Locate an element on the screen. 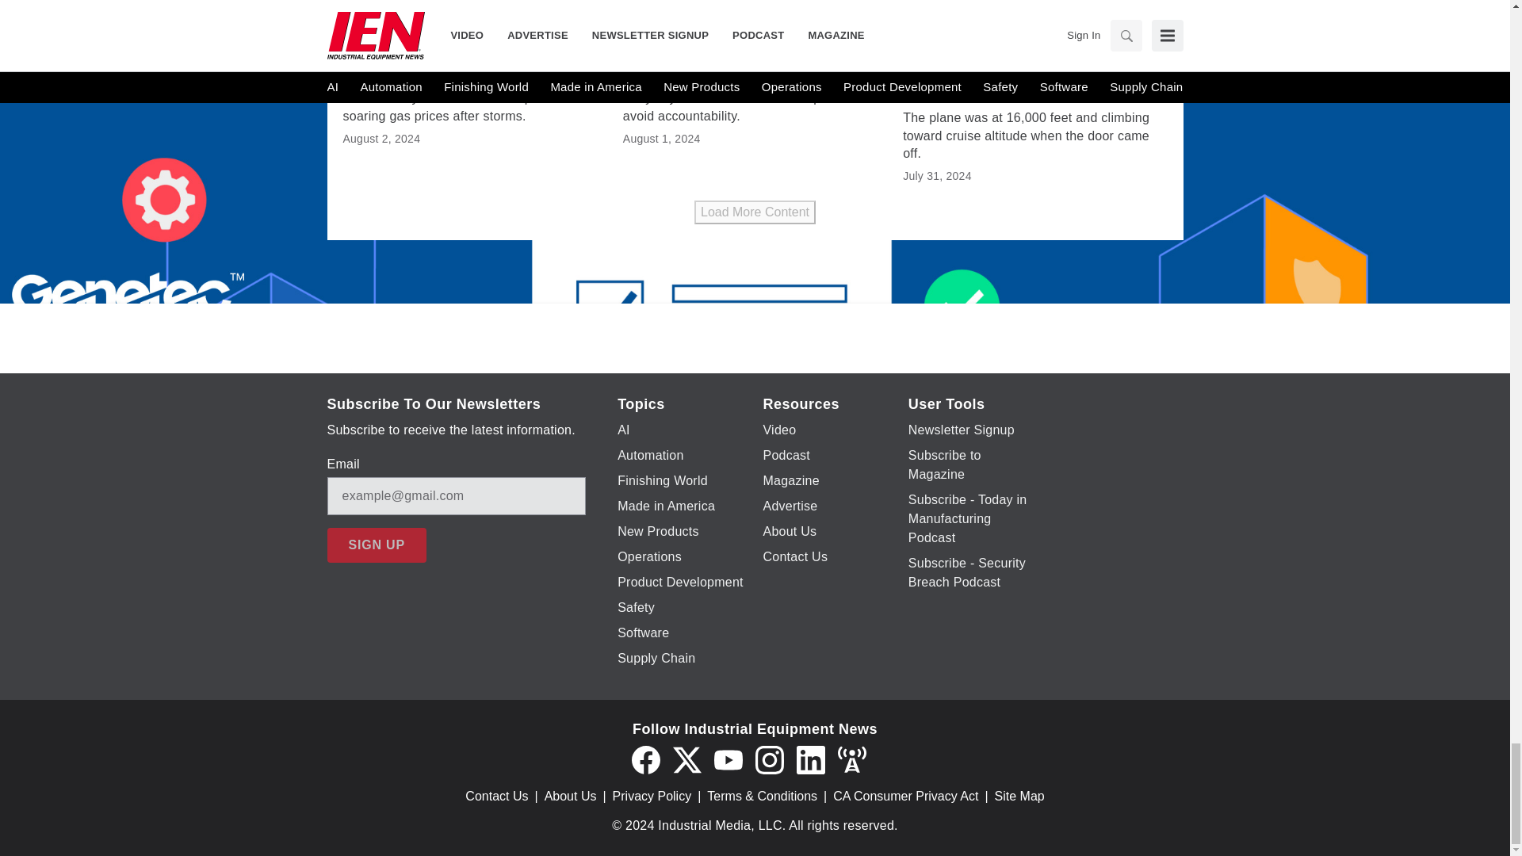 The height and width of the screenshot is (856, 1522). LinkedIn icon is located at coordinates (810, 759).